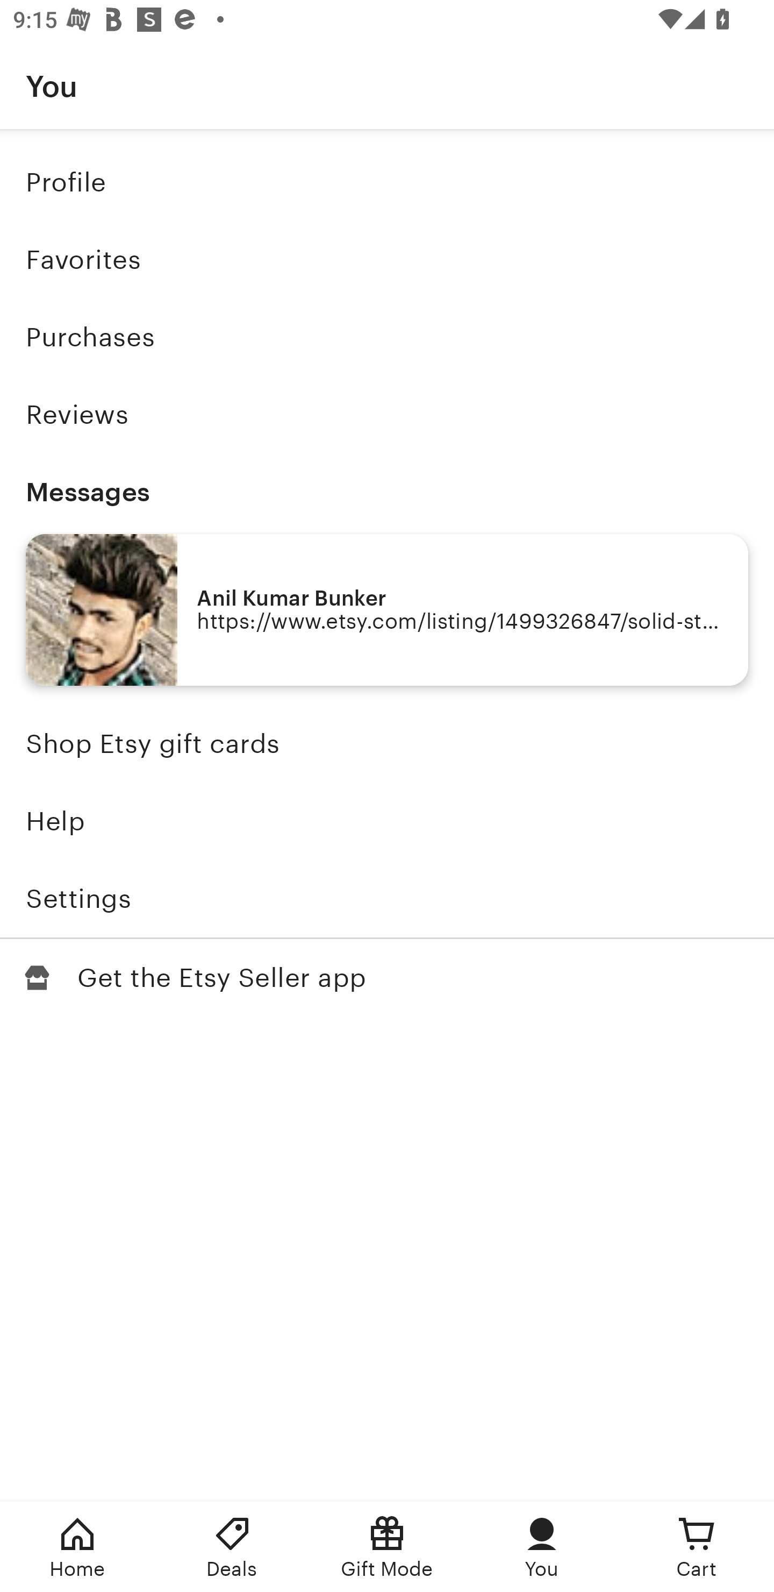 The width and height of the screenshot is (774, 1592). I want to click on Favorites, so click(387, 260).